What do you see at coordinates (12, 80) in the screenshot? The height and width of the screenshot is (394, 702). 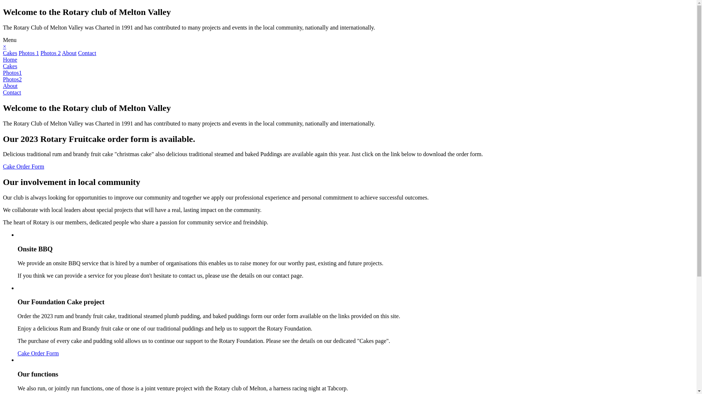 I see `Photos2` at bounding box center [12, 80].